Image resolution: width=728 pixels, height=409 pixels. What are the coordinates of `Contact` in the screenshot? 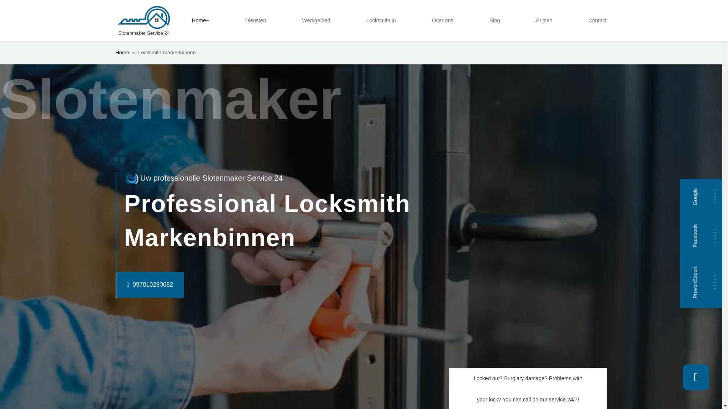 It's located at (598, 20).